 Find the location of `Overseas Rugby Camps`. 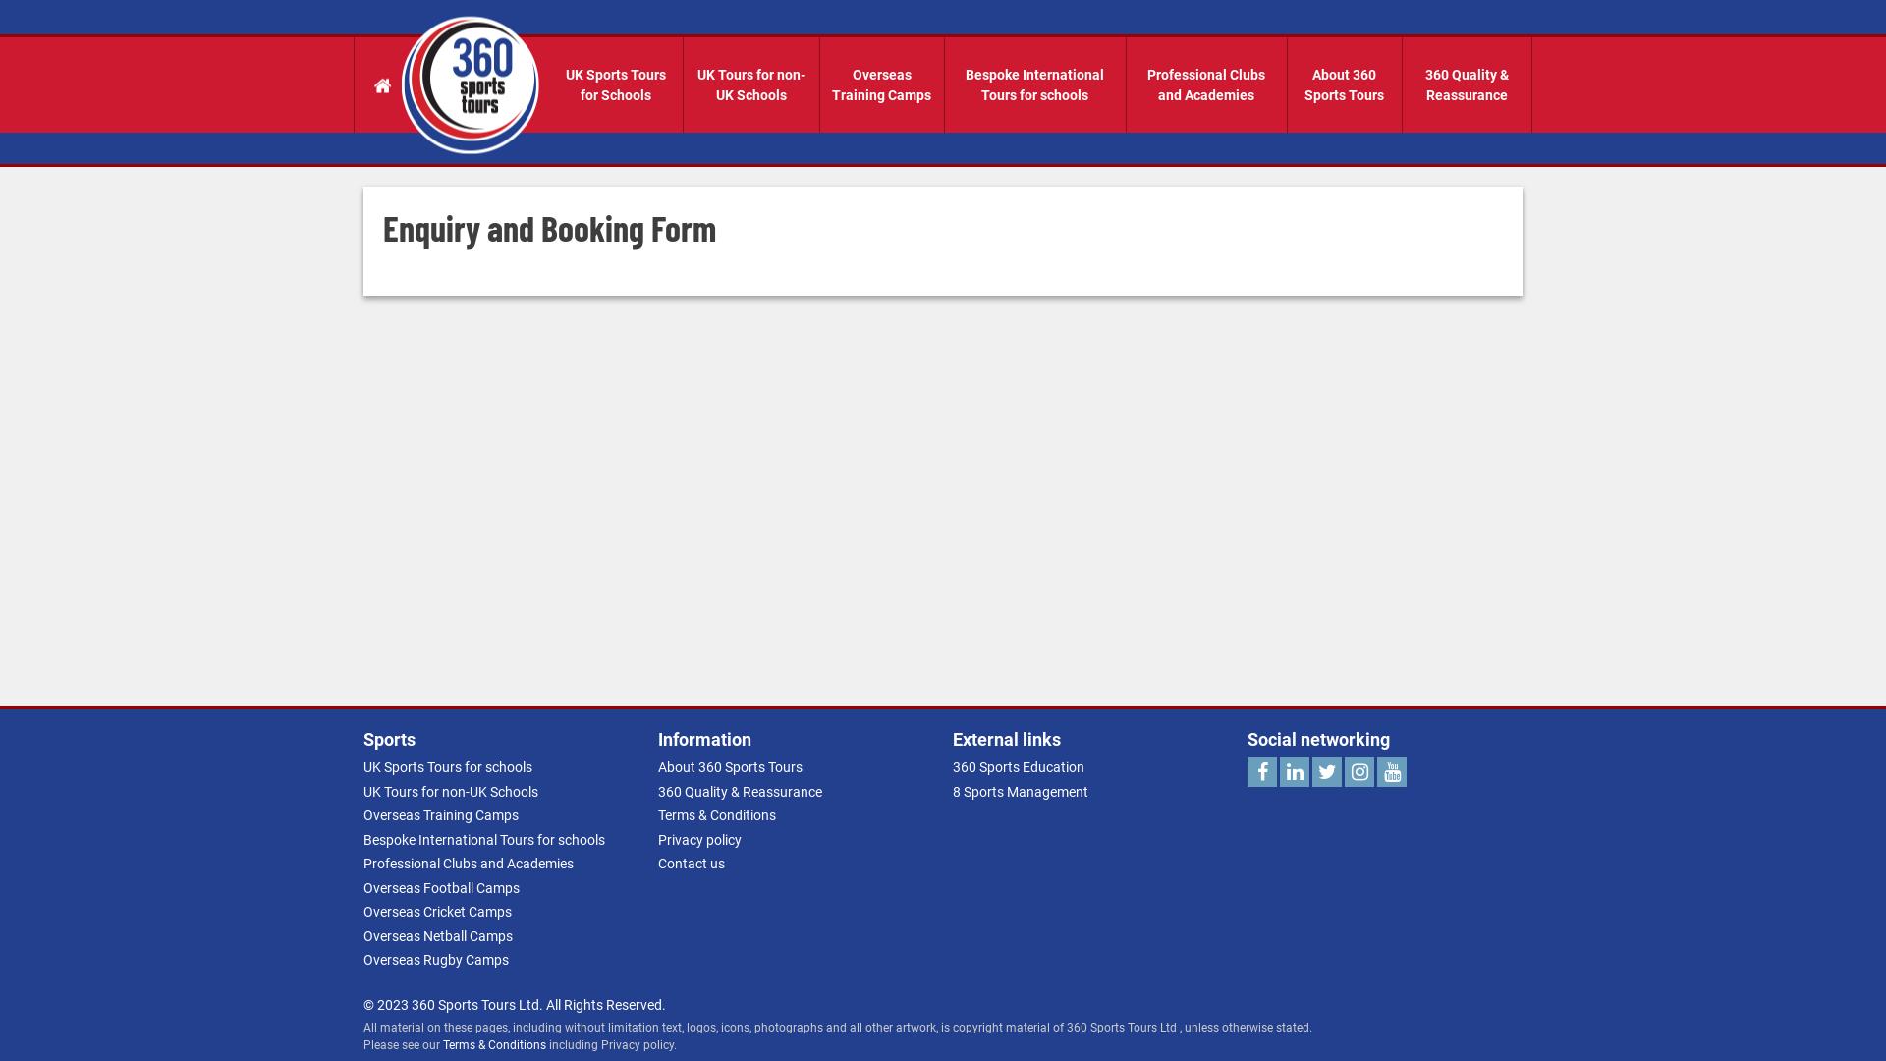

Overseas Rugby Camps is located at coordinates (436, 960).